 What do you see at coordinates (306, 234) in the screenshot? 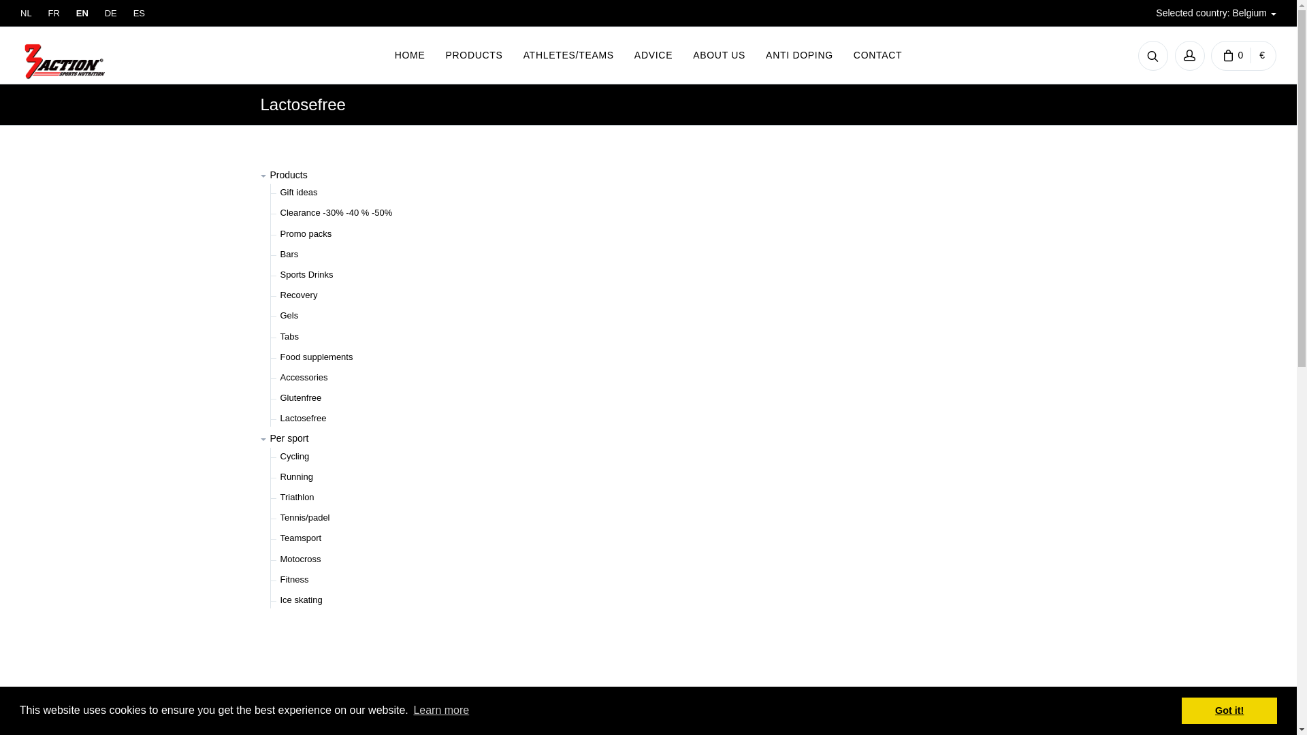
I see `Promo packs` at bounding box center [306, 234].